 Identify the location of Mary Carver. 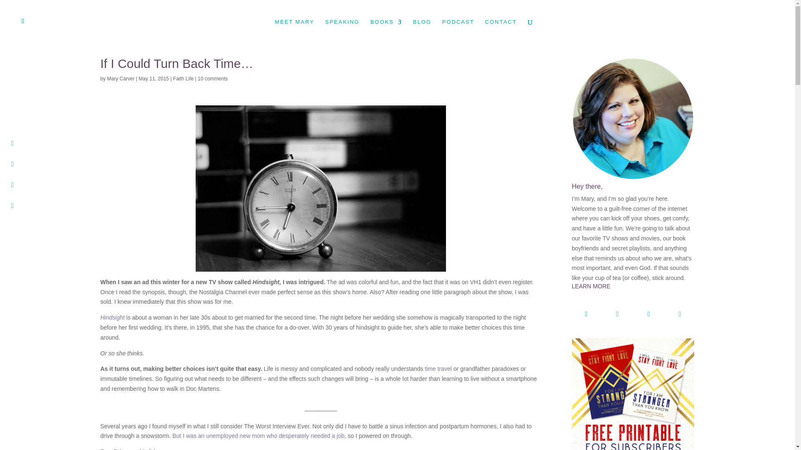
(121, 78).